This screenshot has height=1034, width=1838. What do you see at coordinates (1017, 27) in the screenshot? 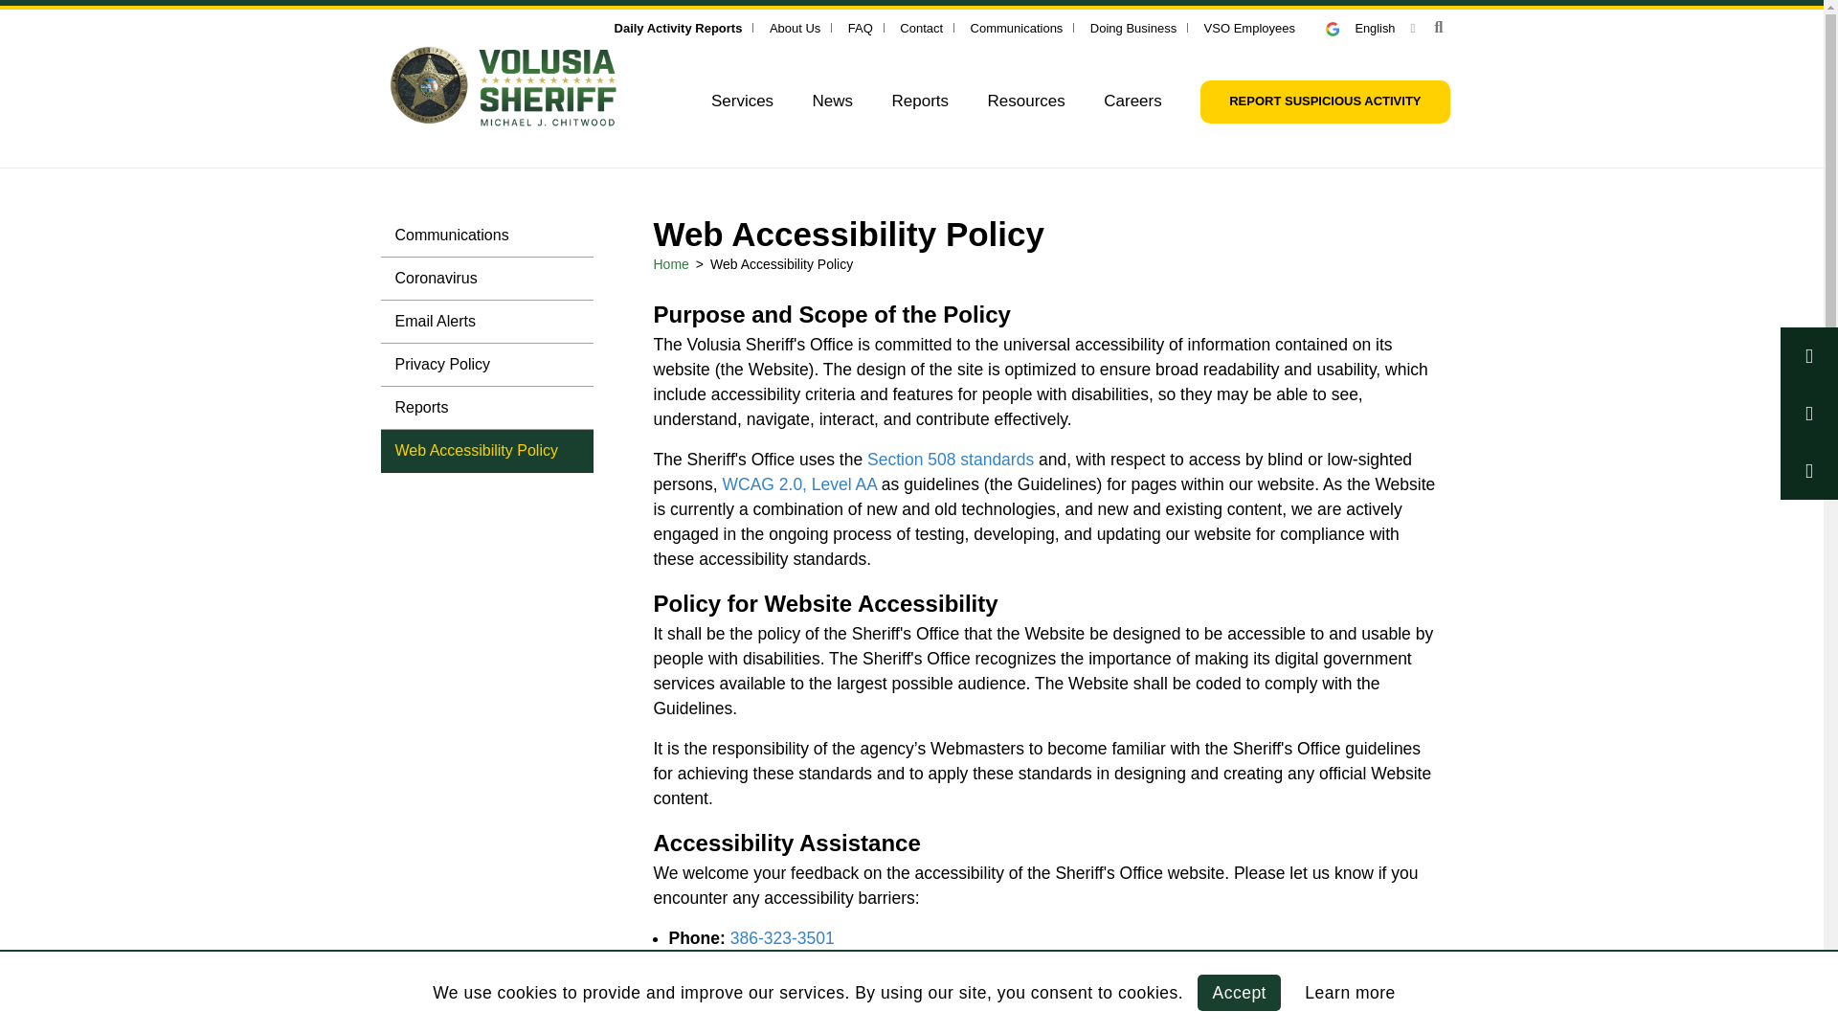
I see `Communications` at bounding box center [1017, 27].